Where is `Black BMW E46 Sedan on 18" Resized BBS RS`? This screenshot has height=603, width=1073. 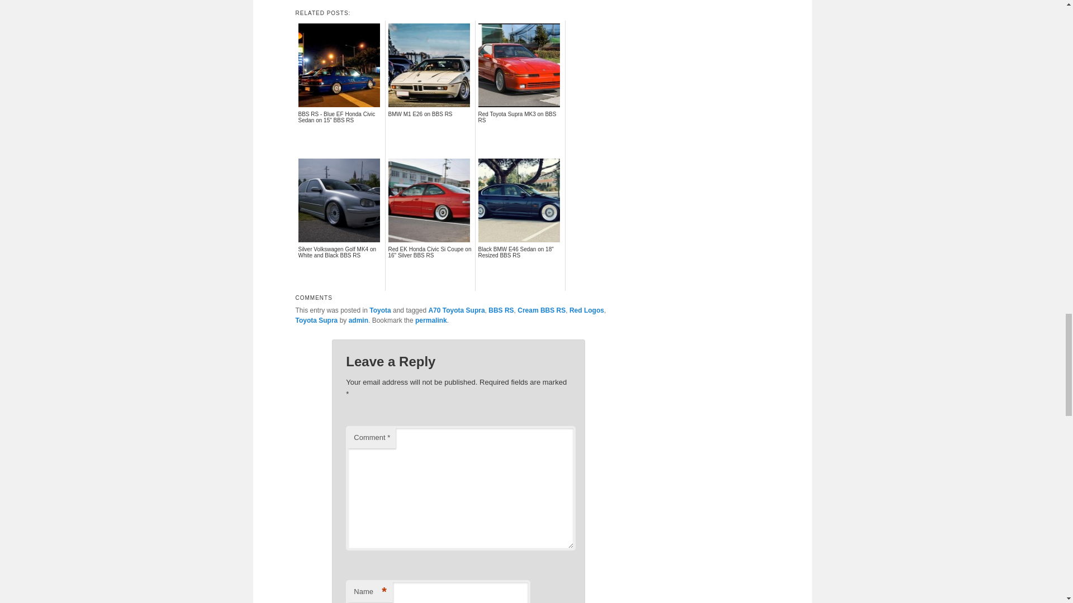 Black BMW E46 Sedan on 18" Resized BBS RS is located at coordinates (520, 267).